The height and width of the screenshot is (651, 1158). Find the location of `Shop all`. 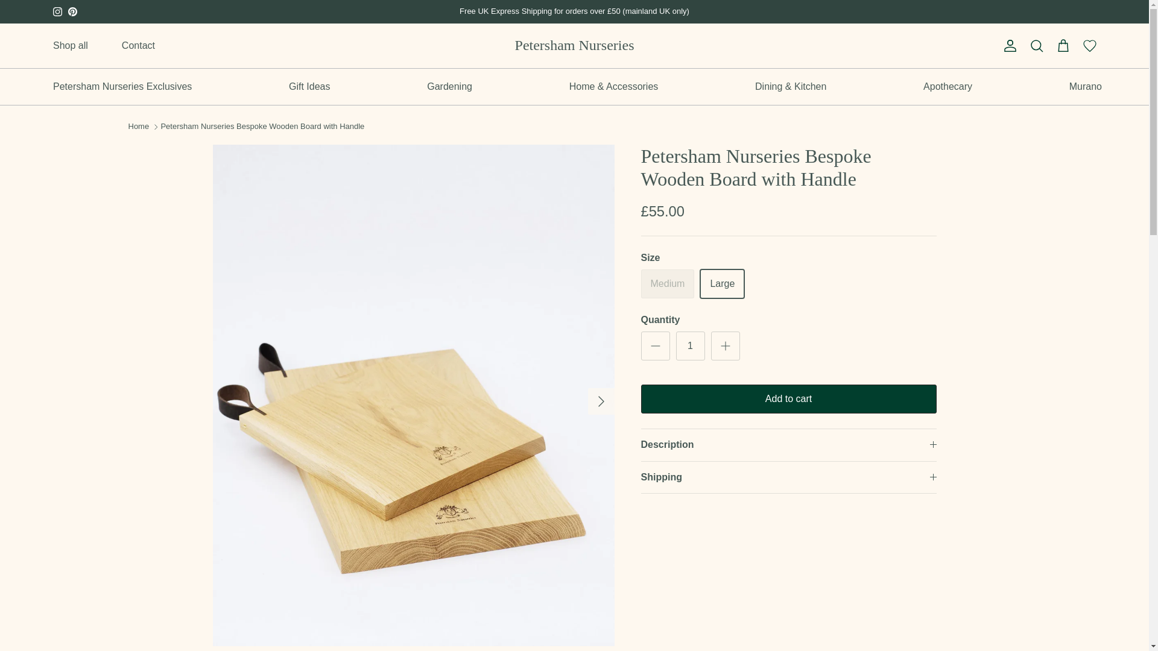

Shop all is located at coordinates (70, 46).